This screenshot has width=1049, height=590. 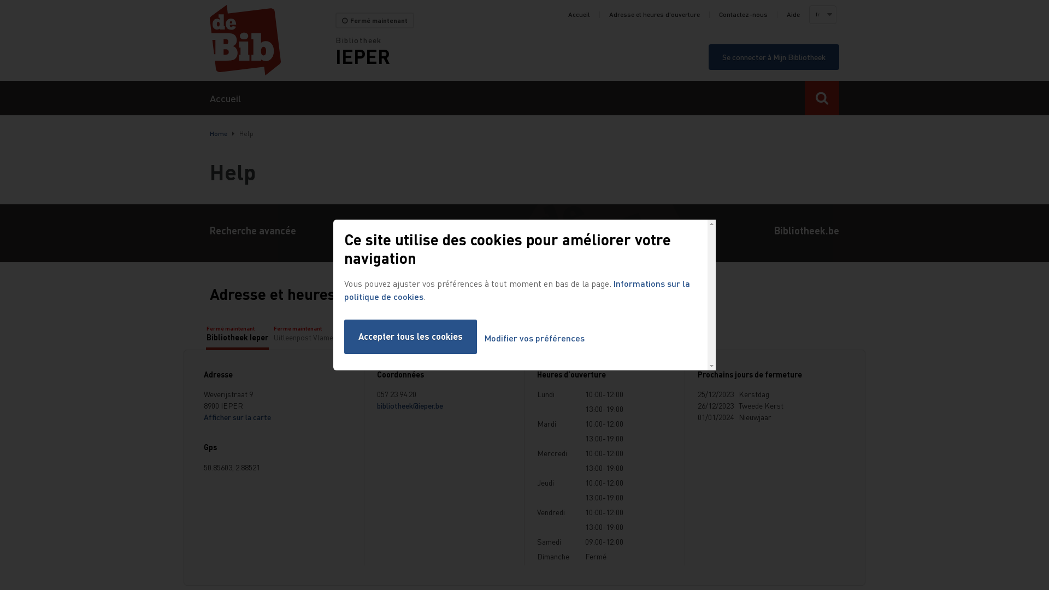 What do you see at coordinates (411, 337) in the screenshot?
I see `Accepter tous les cookies` at bounding box center [411, 337].